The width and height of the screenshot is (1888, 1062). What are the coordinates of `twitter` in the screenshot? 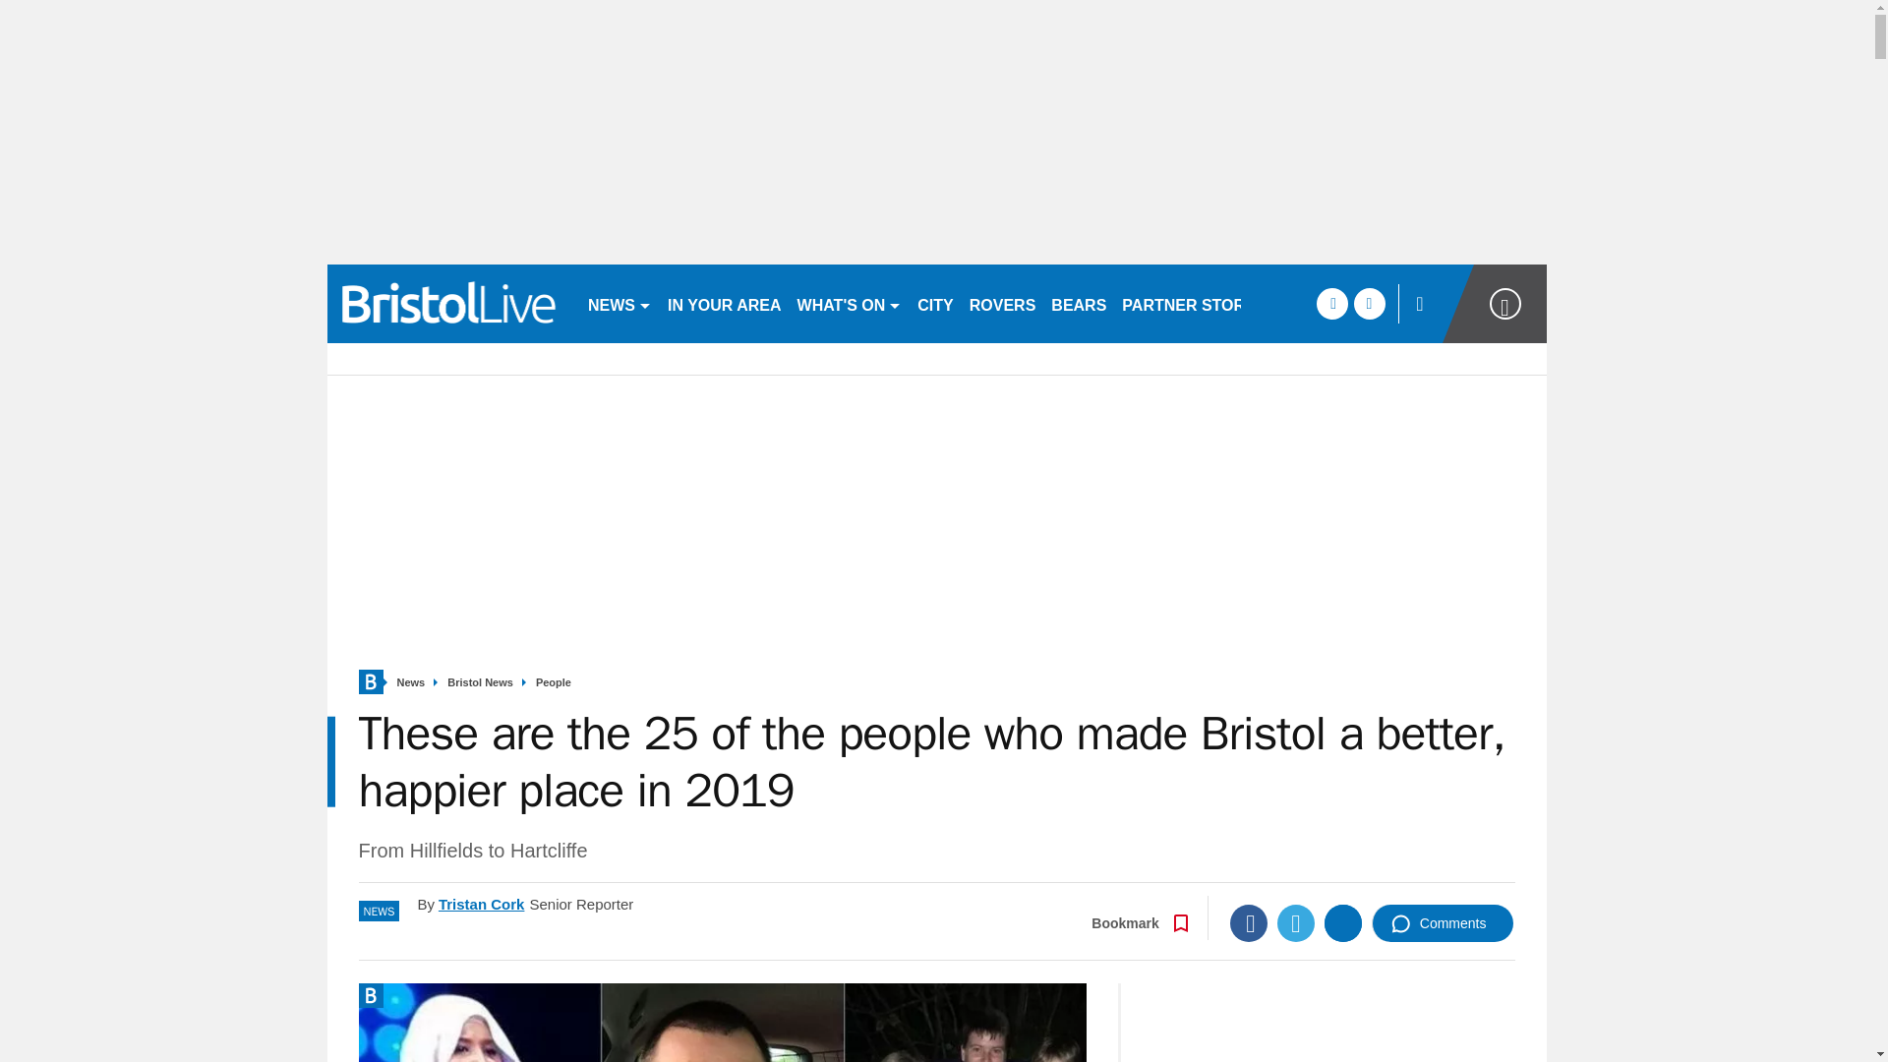 It's located at (1369, 303).